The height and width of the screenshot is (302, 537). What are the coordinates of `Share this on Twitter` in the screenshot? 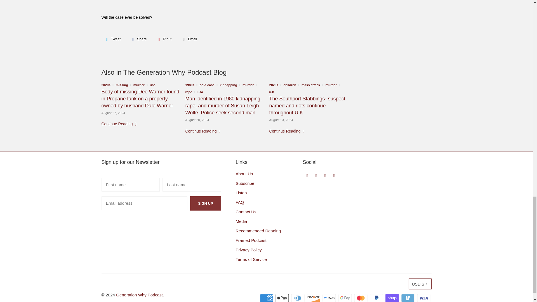 It's located at (112, 39).